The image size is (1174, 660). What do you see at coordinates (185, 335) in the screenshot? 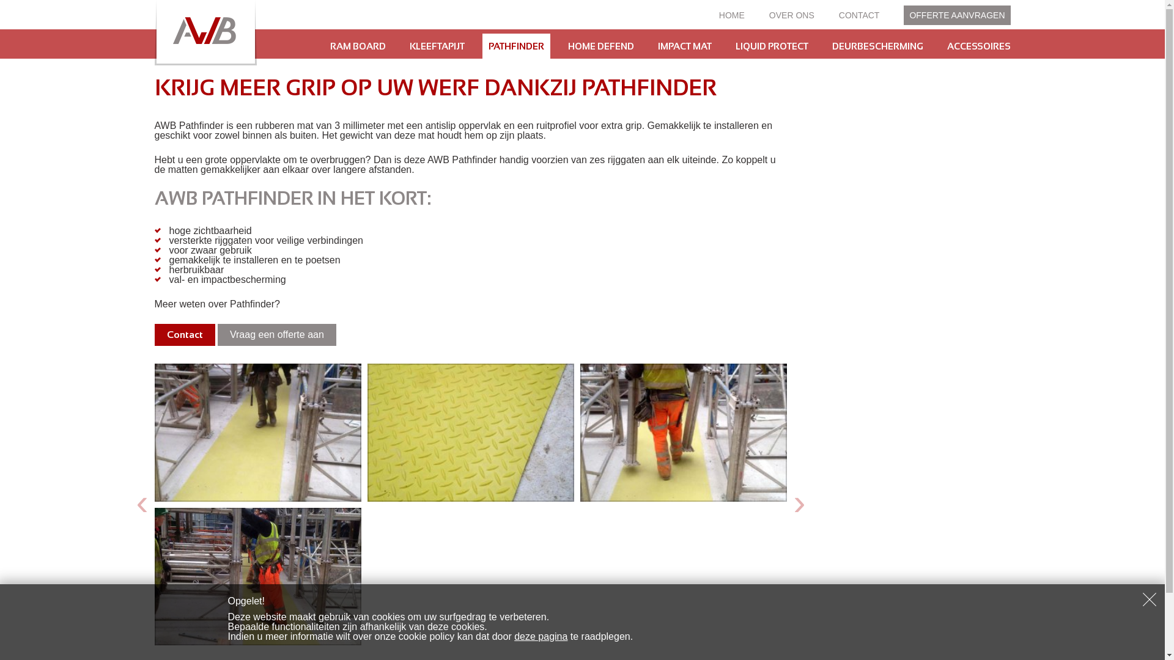
I see `Contact` at bounding box center [185, 335].